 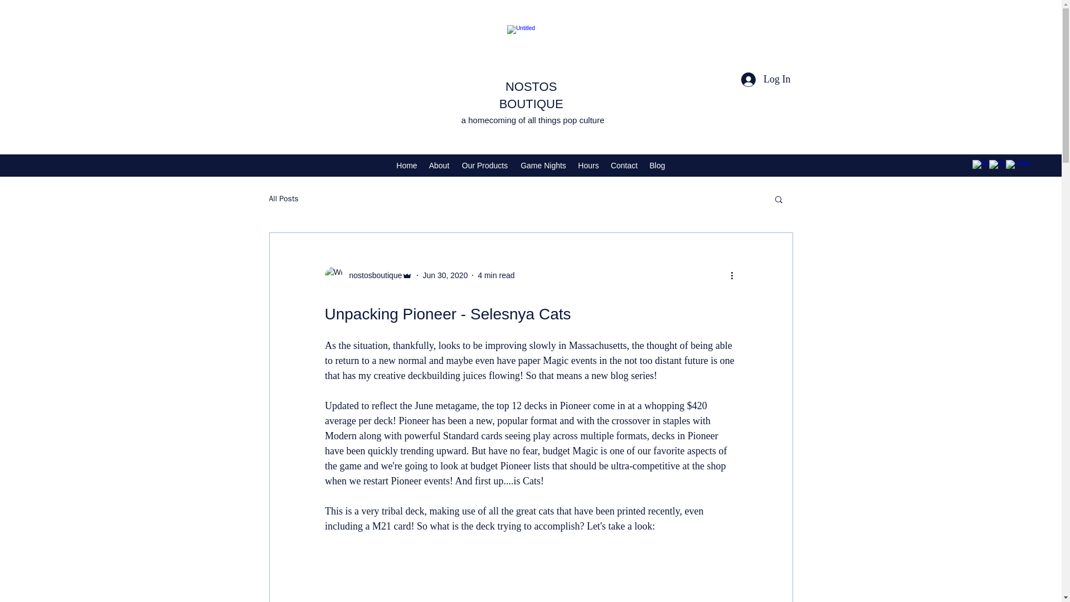 What do you see at coordinates (485, 165) in the screenshot?
I see `Our Products` at bounding box center [485, 165].